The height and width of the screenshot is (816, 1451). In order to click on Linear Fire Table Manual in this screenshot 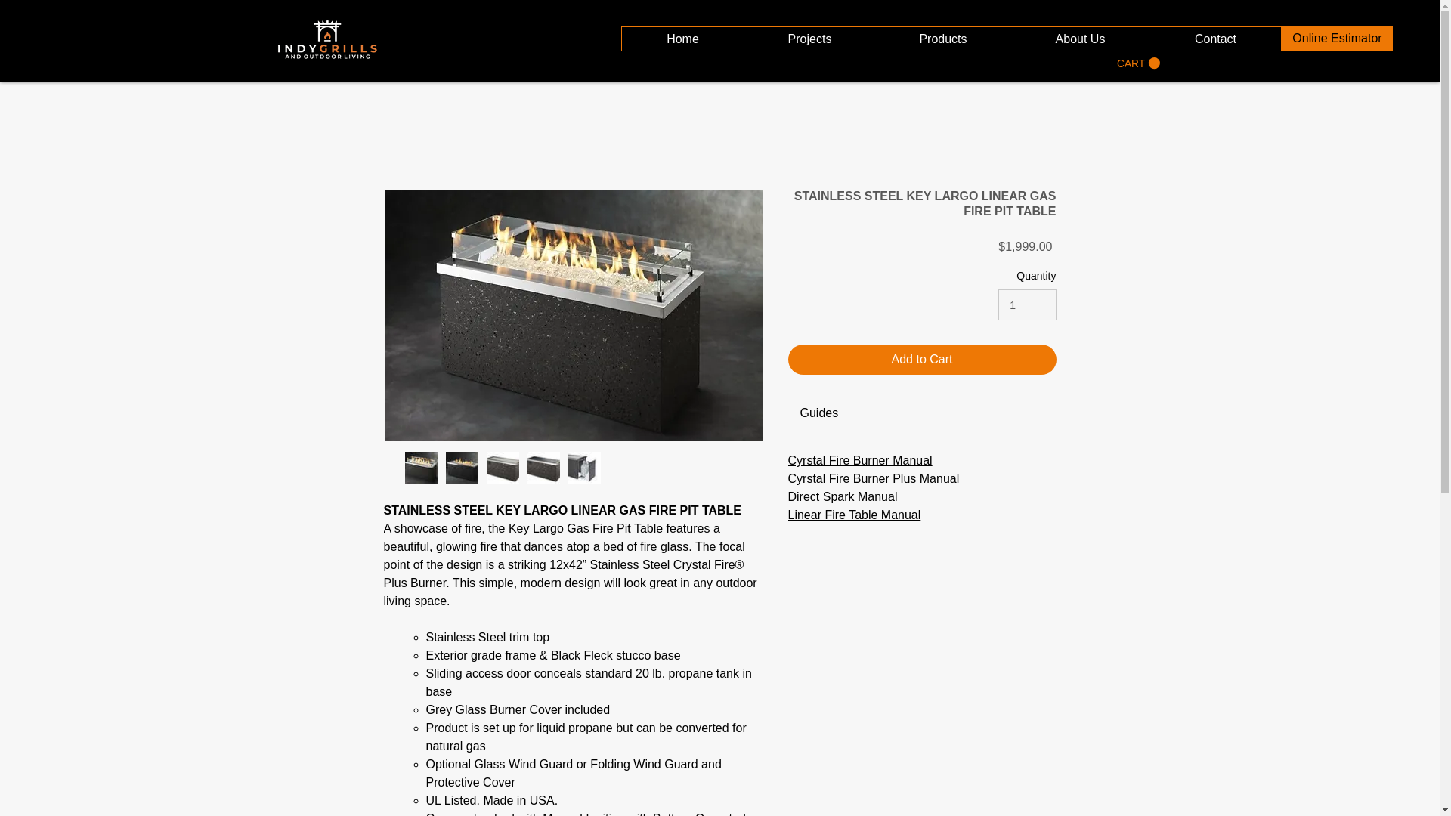, I will do `click(854, 515)`.